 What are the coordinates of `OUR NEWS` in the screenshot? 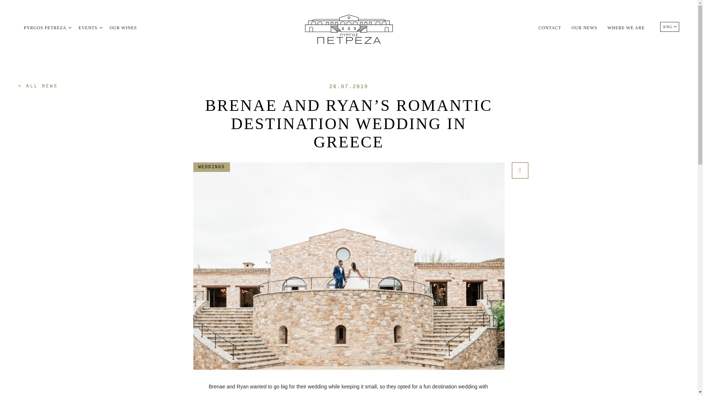 It's located at (584, 28).